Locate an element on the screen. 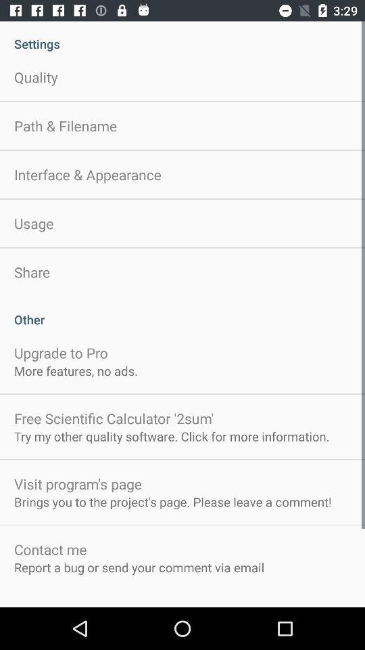  click the icon above interface & appearance item is located at coordinates (66, 126).